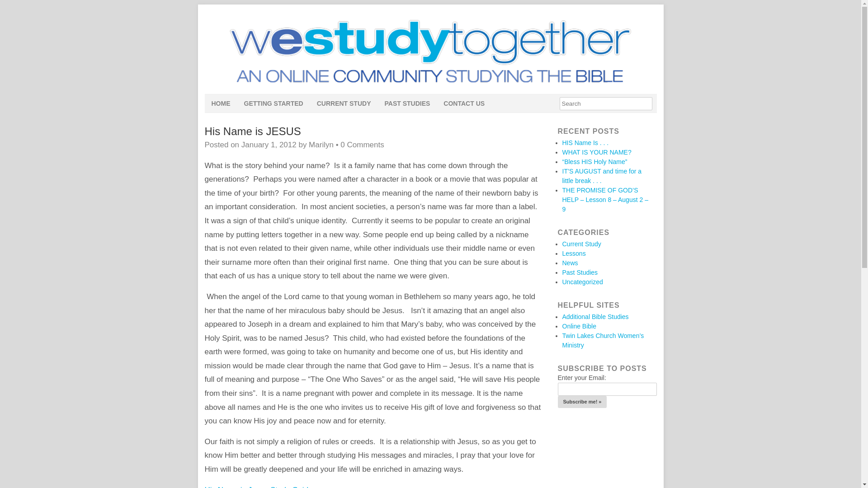 This screenshot has height=488, width=868. I want to click on Additional Bible Studies, so click(595, 316).